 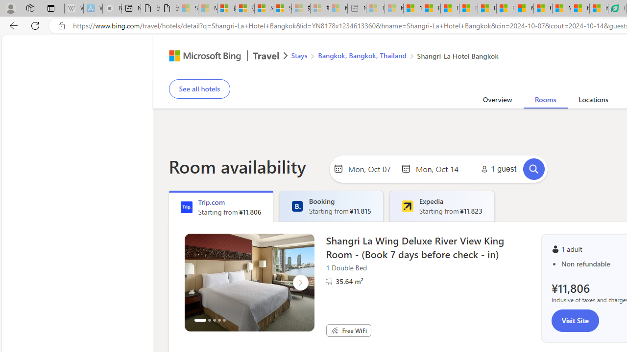 I want to click on Microsoft Bing, so click(x=201, y=57).